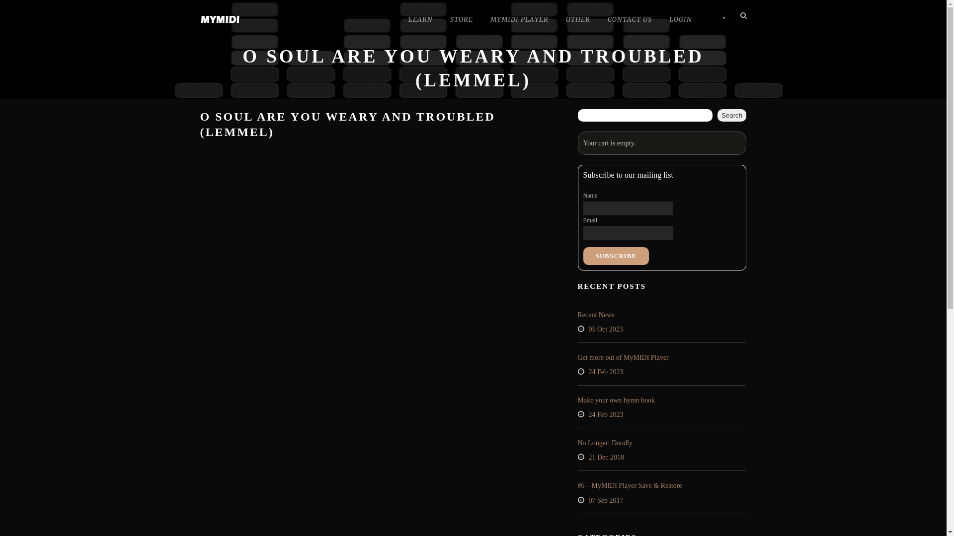  I want to click on 24 Feb 2023, so click(606, 372).